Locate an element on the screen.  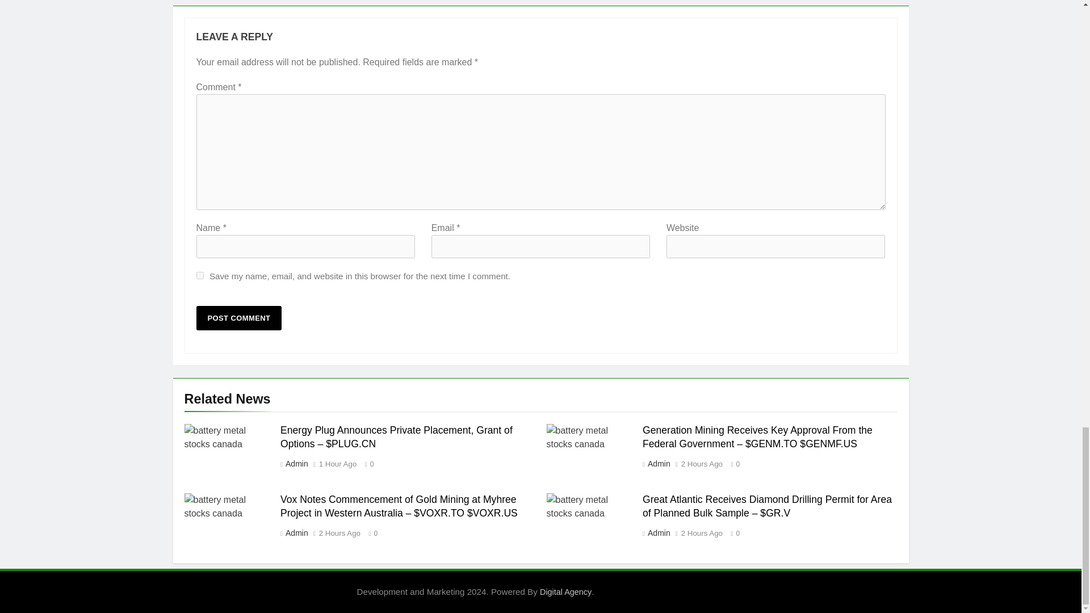
yes is located at coordinates (200, 276).